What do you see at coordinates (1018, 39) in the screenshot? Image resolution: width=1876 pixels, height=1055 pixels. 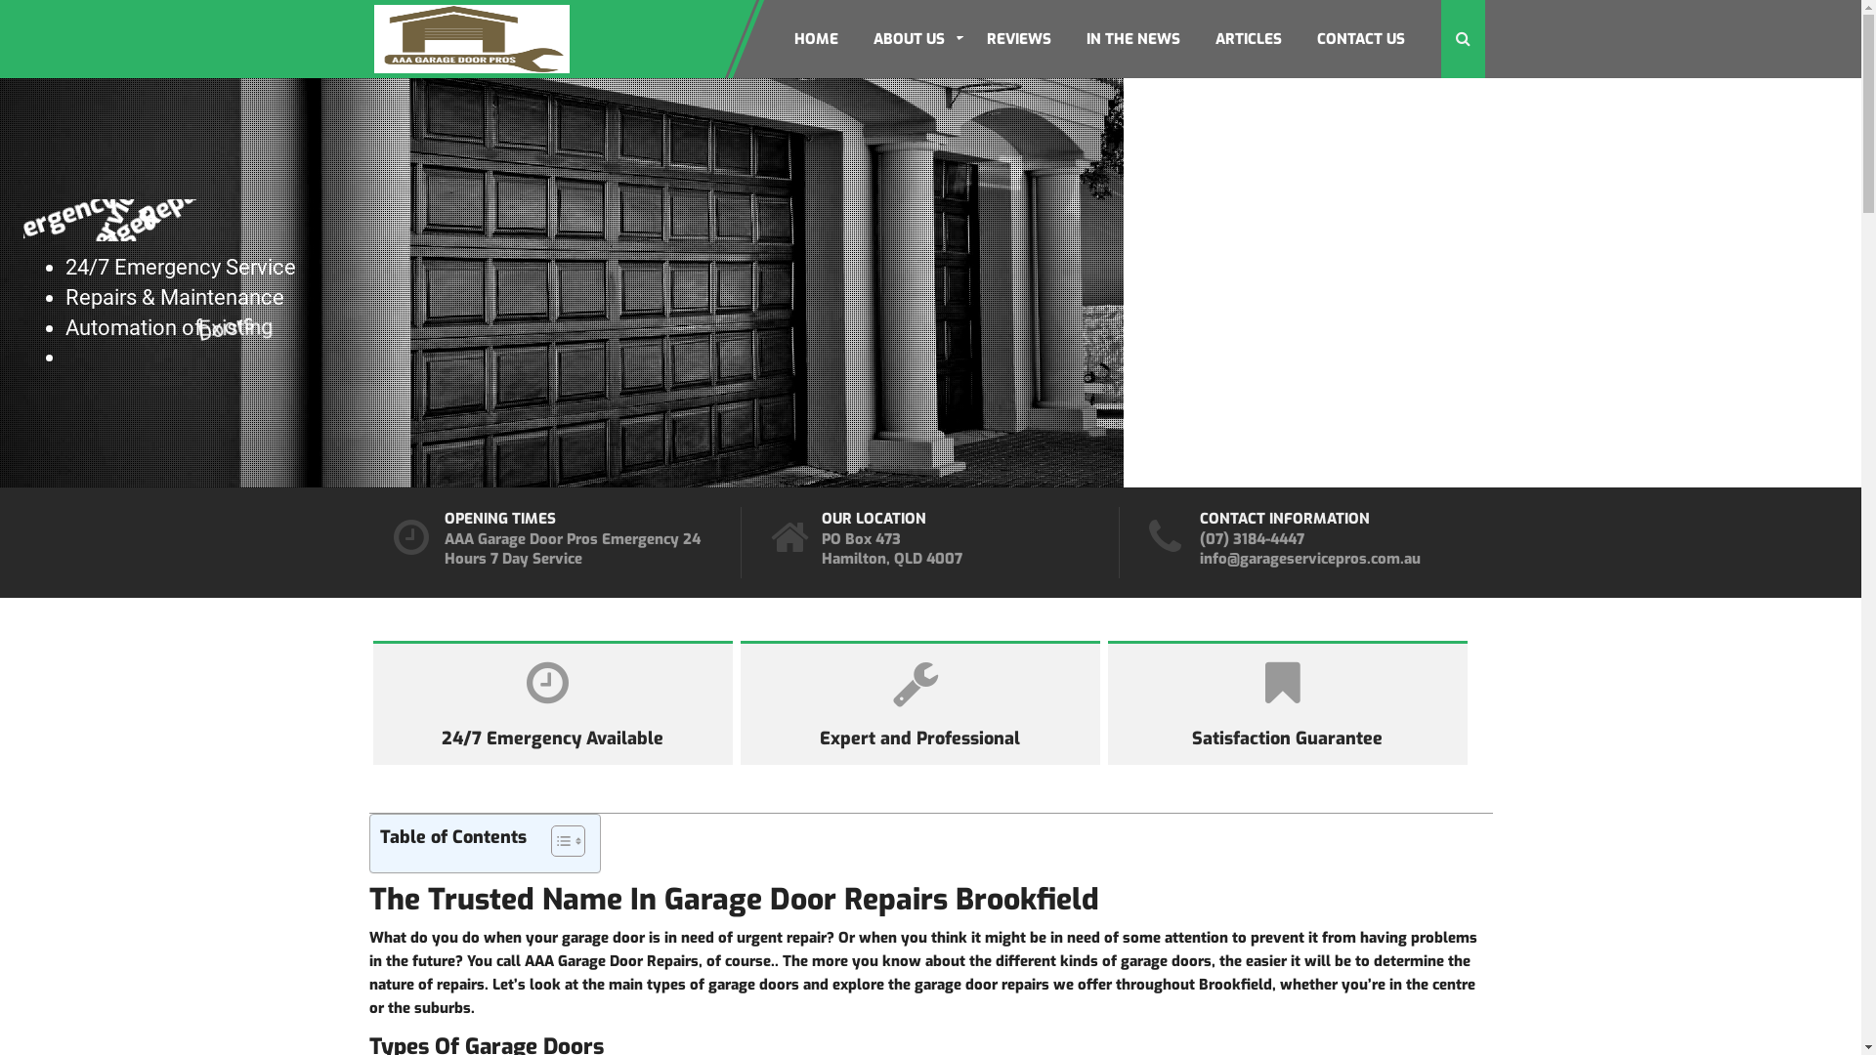 I see `REVIEWS` at bounding box center [1018, 39].